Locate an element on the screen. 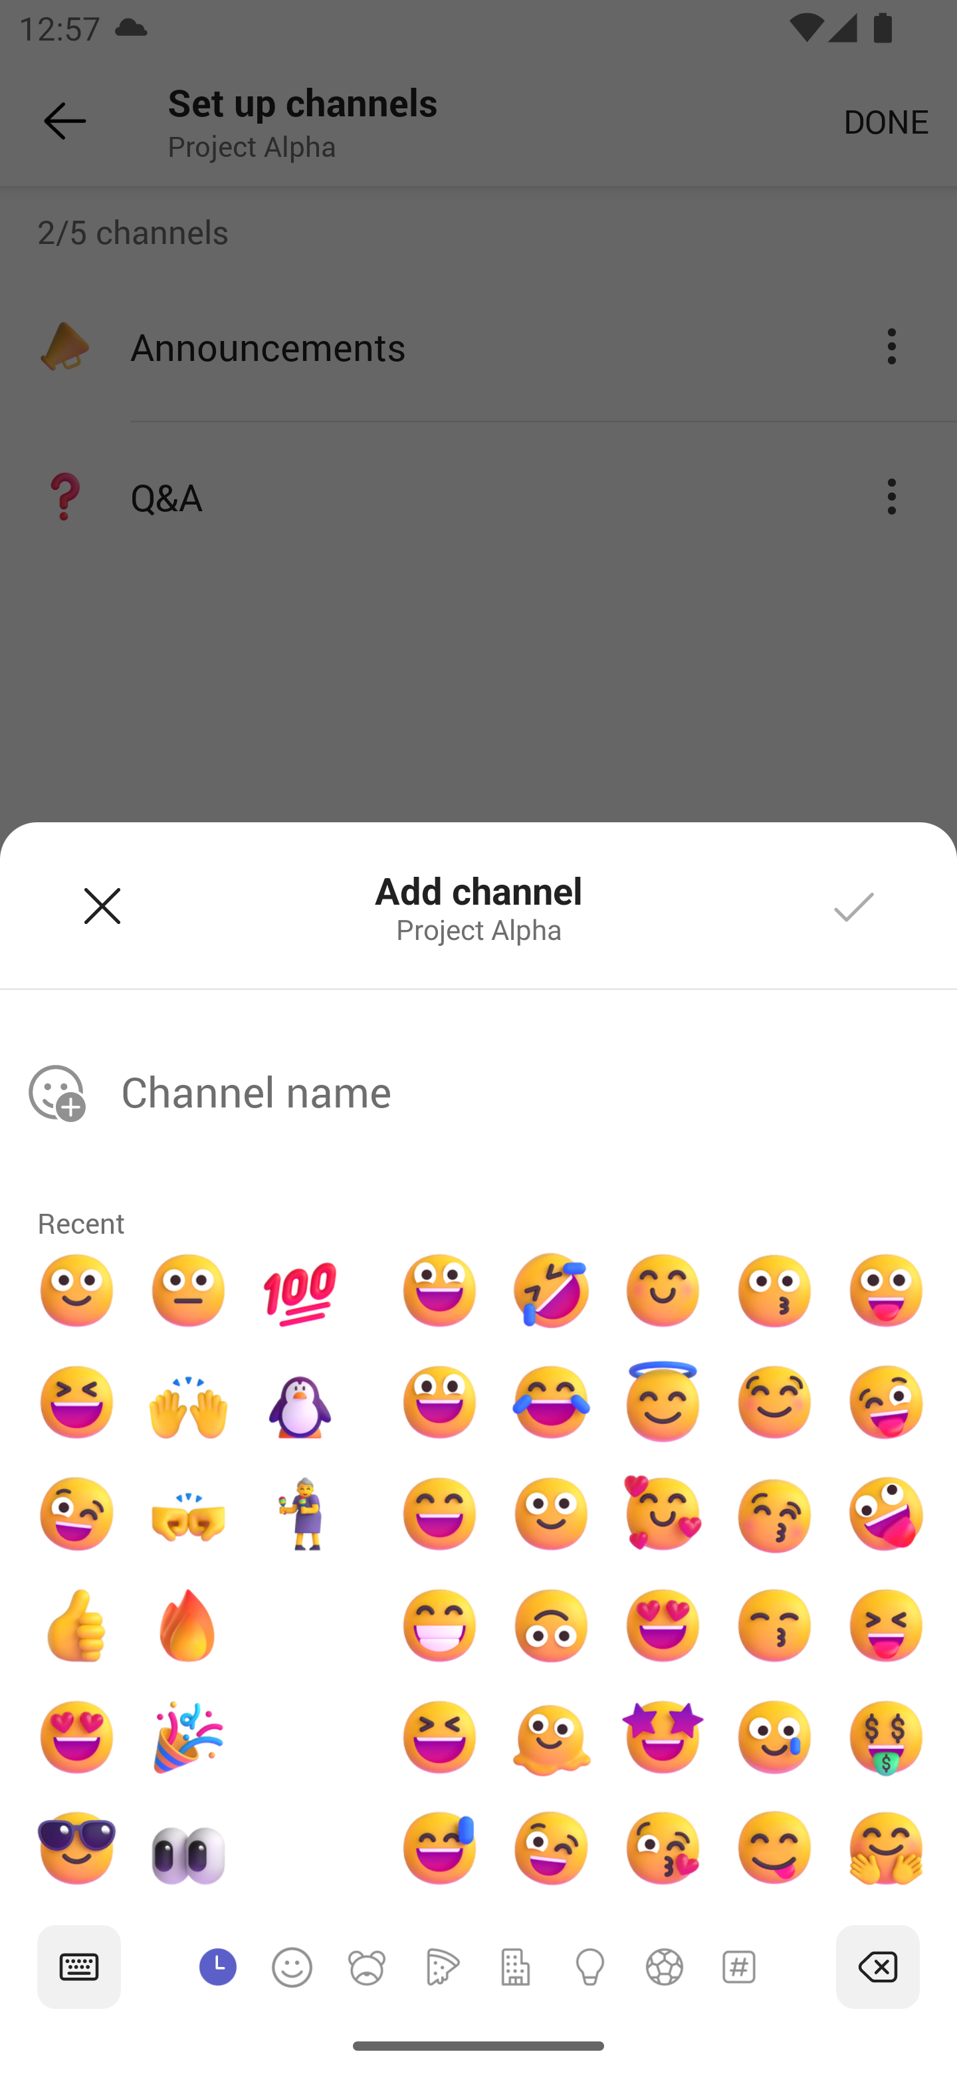 The width and height of the screenshot is (957, 2074). Smileys and people, not selected is located at coordinates (292, 1966).